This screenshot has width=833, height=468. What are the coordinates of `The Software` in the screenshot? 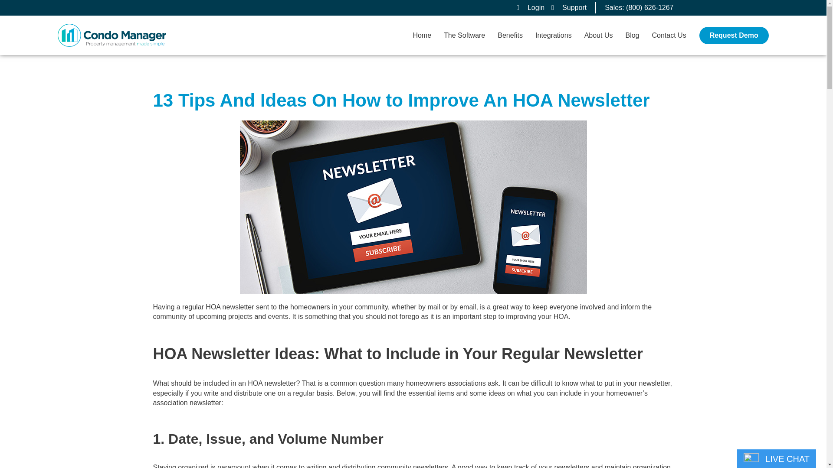 It's located at (464, 36).